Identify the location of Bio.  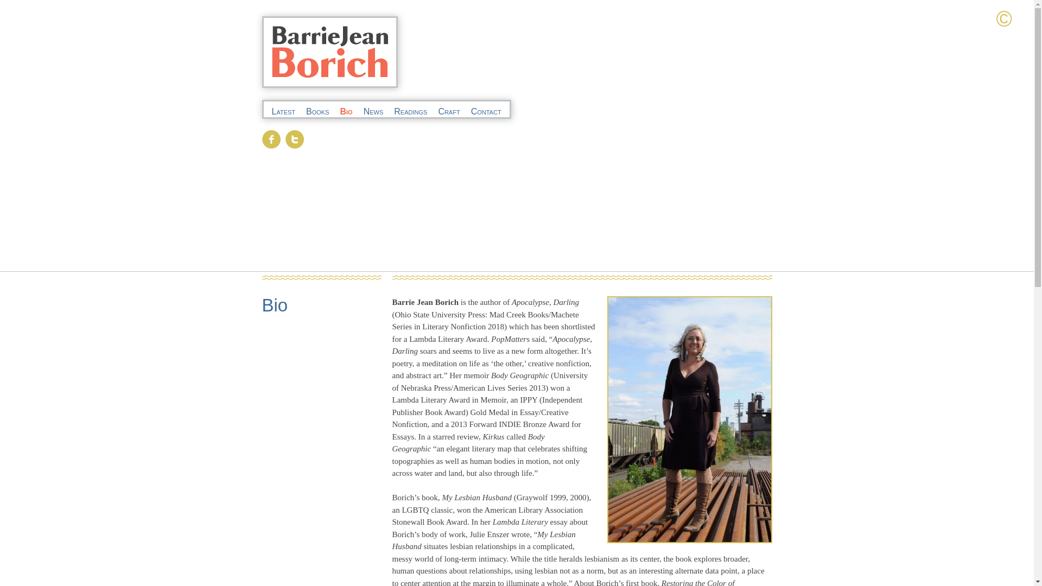
(345, 111).